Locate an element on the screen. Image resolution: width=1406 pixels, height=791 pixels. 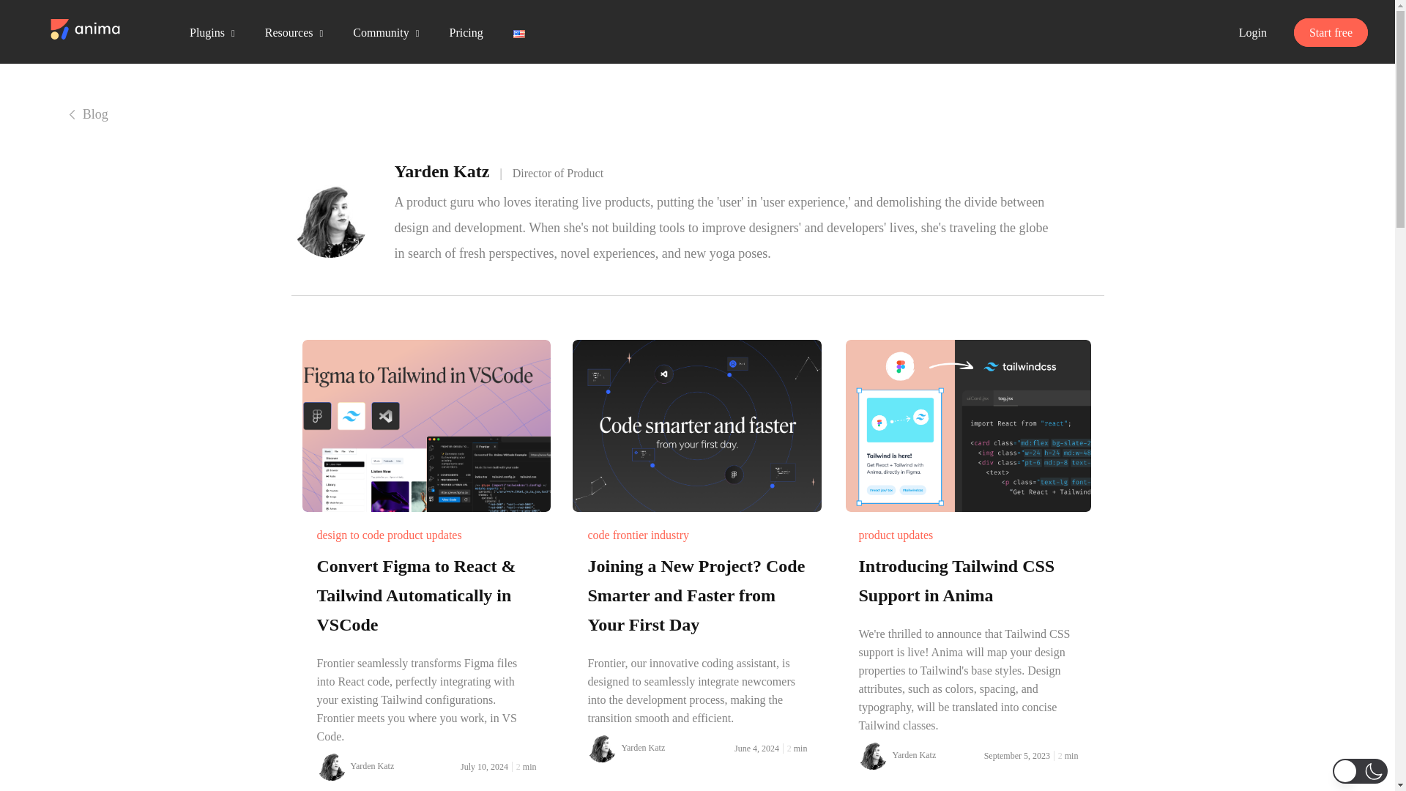
Industry is located at coordinates (669, 535).